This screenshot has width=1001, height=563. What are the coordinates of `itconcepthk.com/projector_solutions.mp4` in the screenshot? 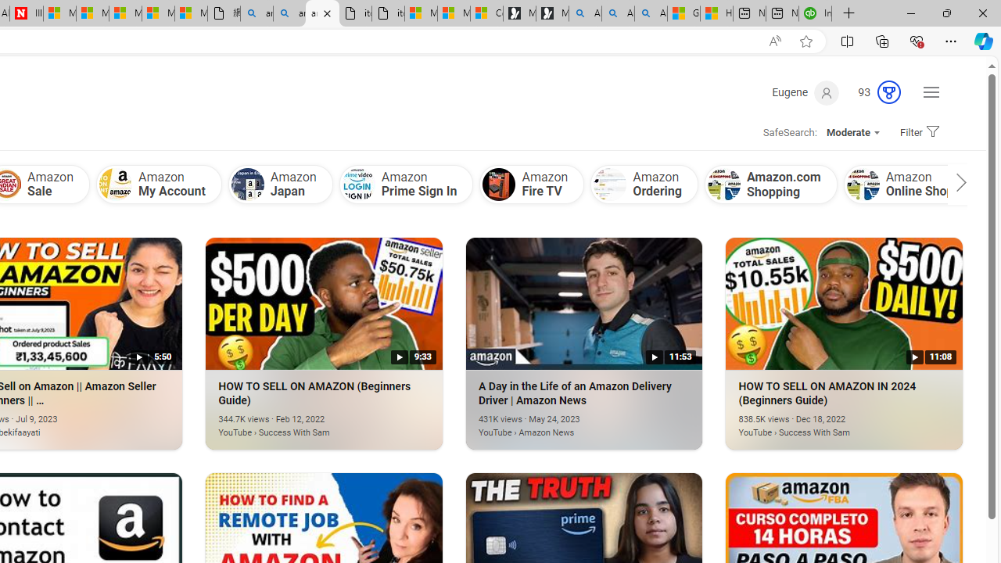 It's located at (388, 14).